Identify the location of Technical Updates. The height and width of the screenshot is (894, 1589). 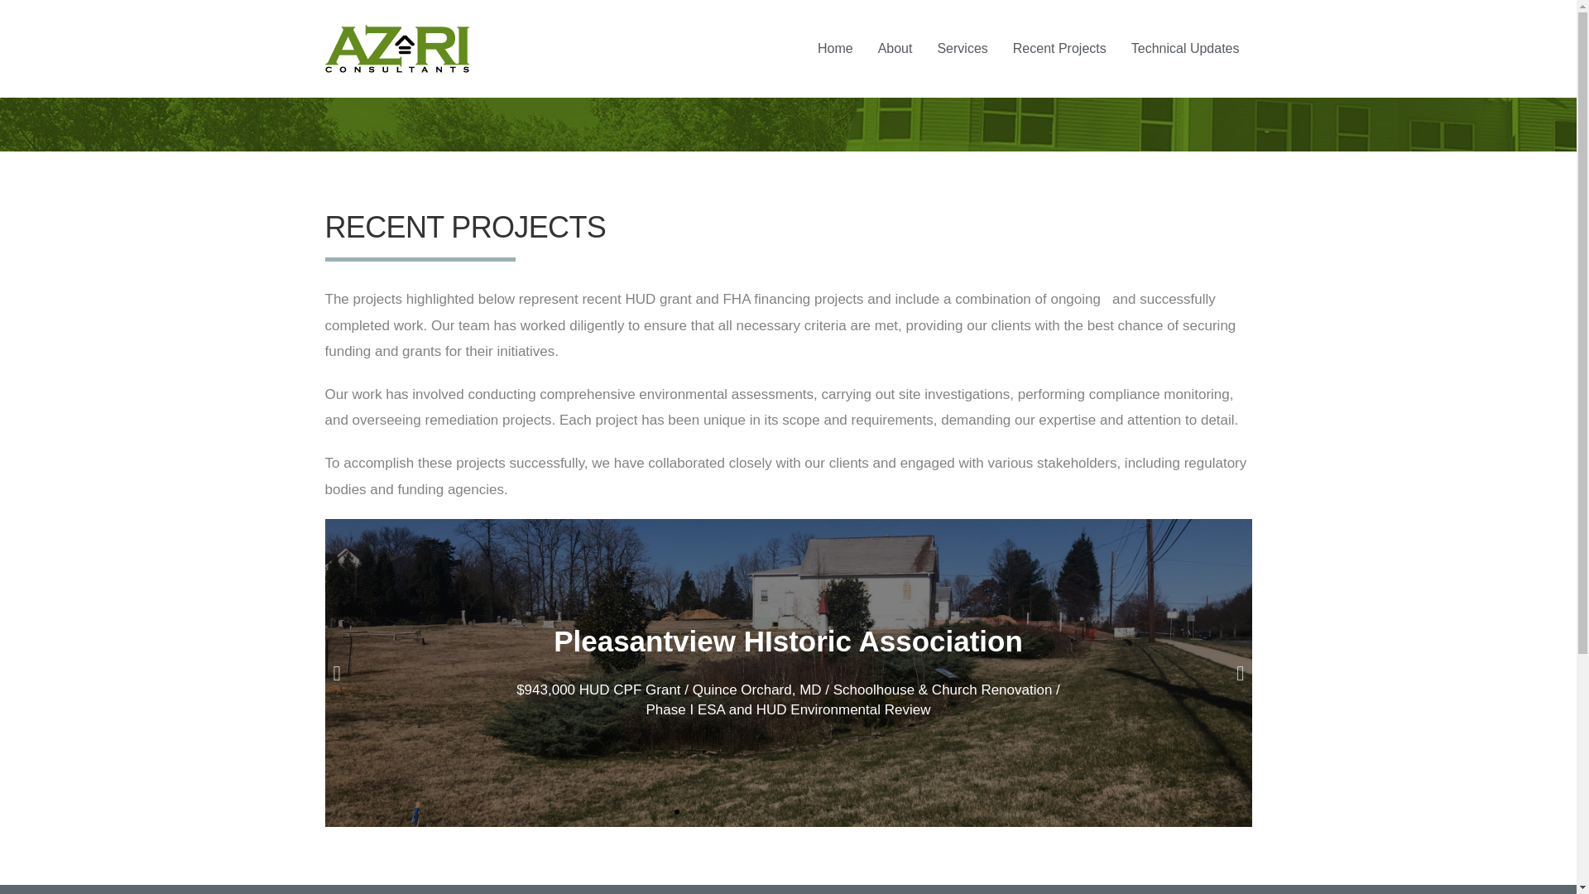
(1185, 48).